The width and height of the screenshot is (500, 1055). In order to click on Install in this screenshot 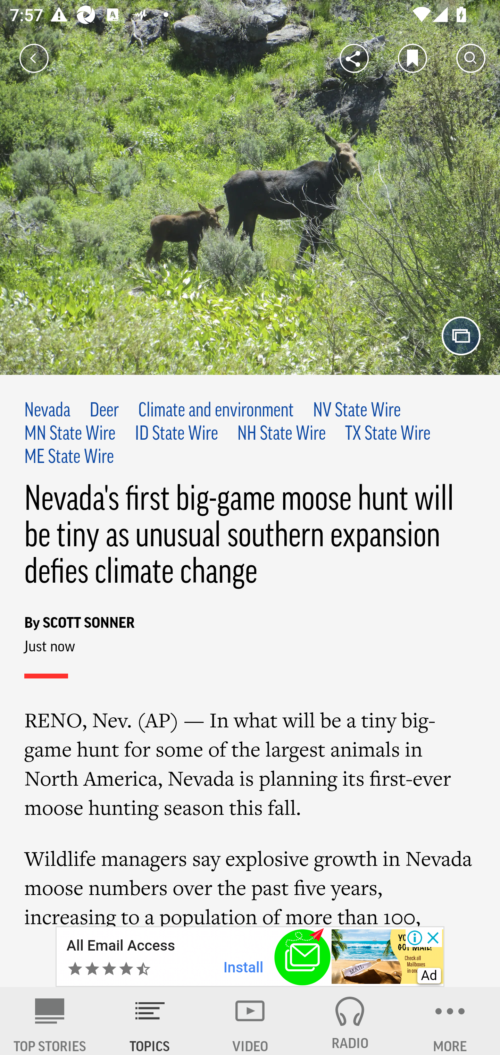, I will do `click(244, 968)`.